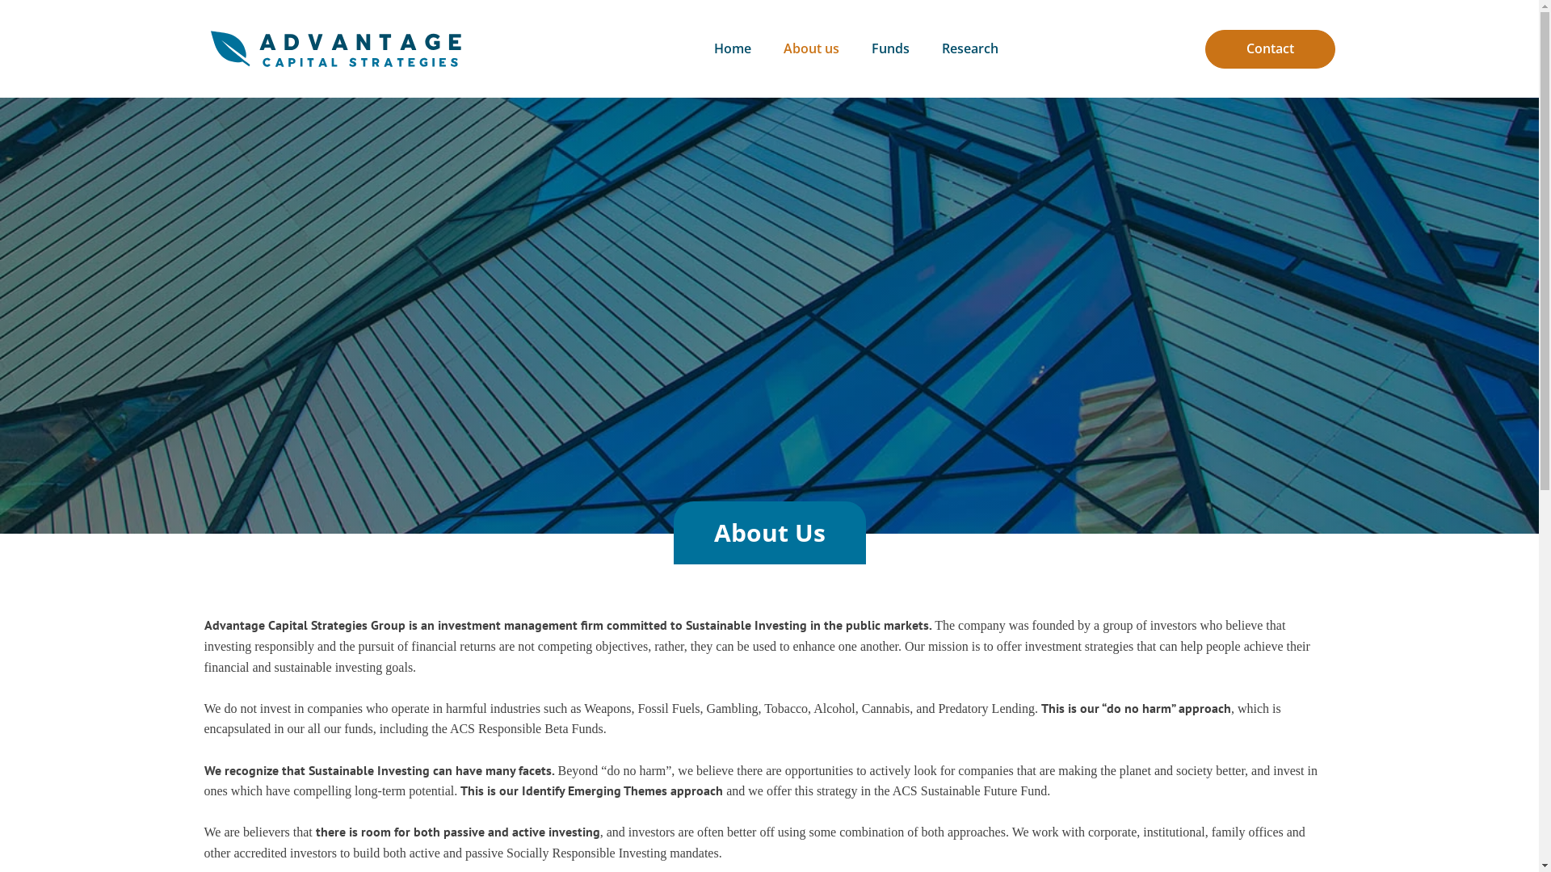  I want to click on Research, so click(970, 49).